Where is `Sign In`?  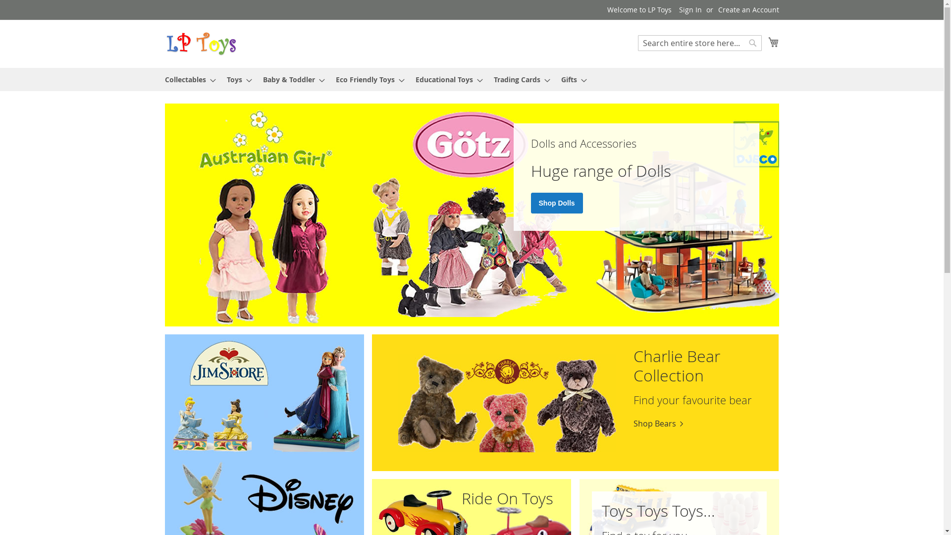
Sign In is located at coordinates (690, 10).